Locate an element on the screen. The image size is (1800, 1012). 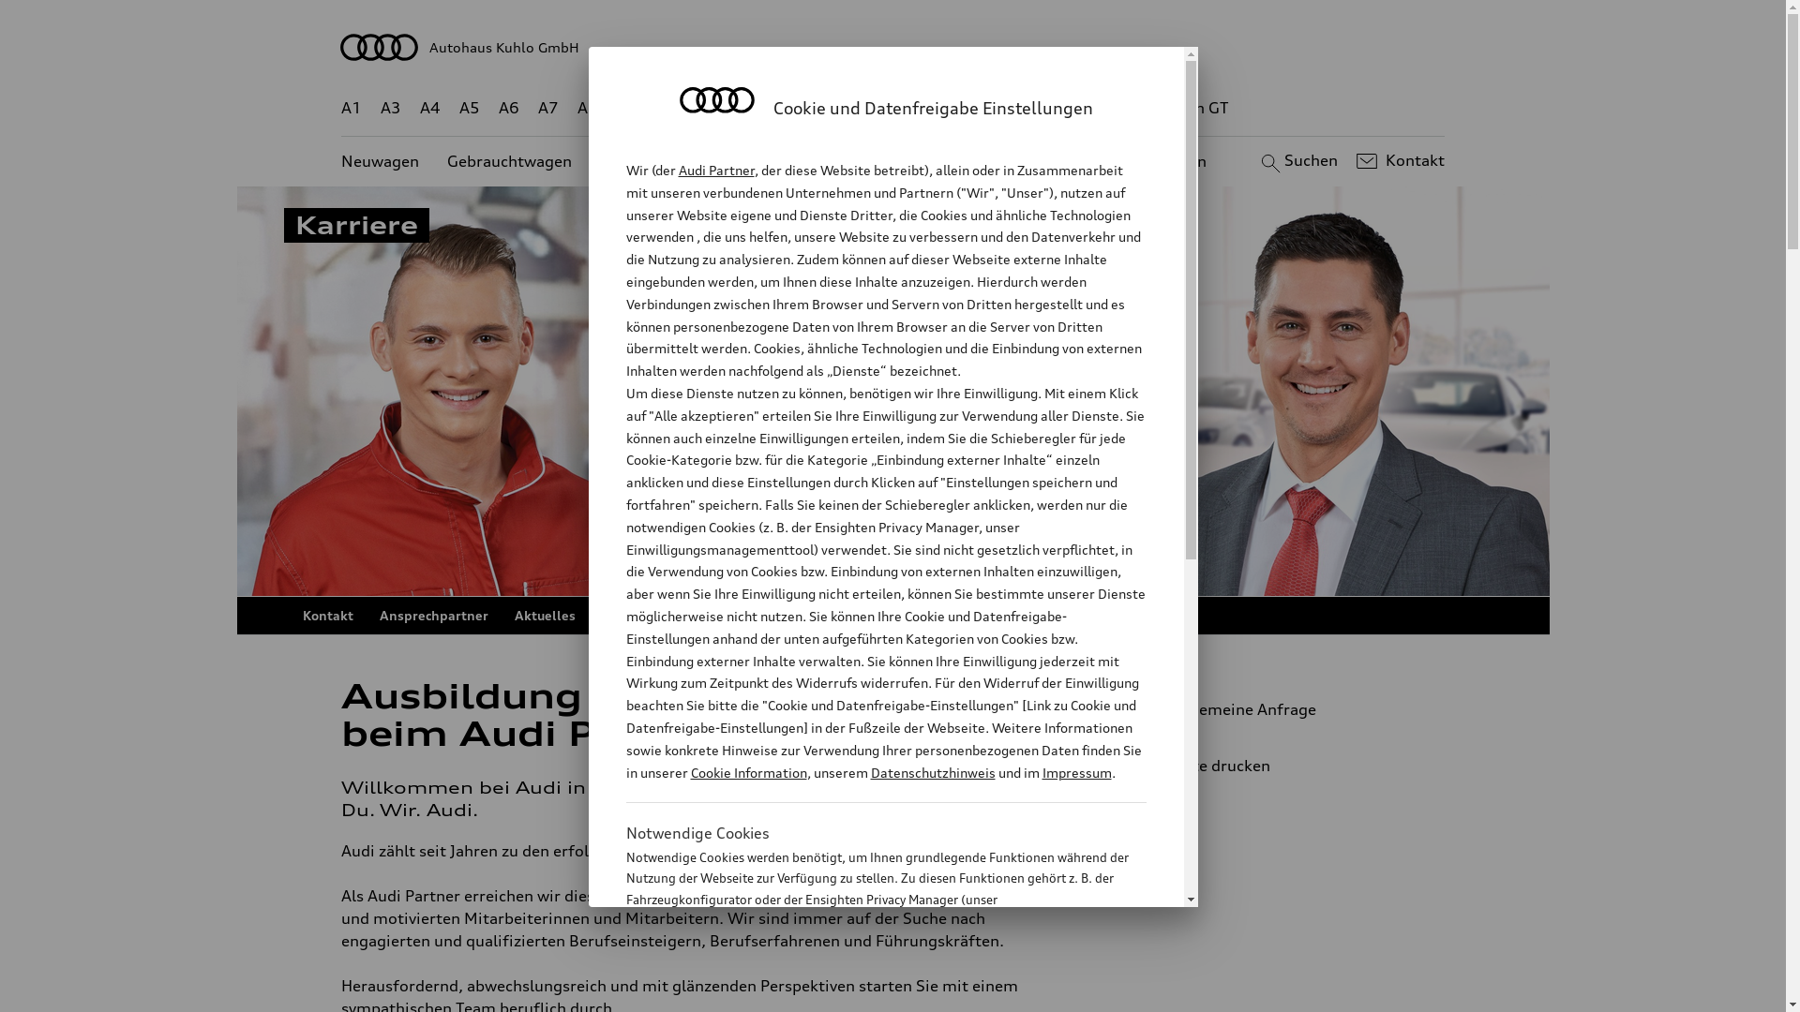
Kontakt is located at coordinates (327, 616).